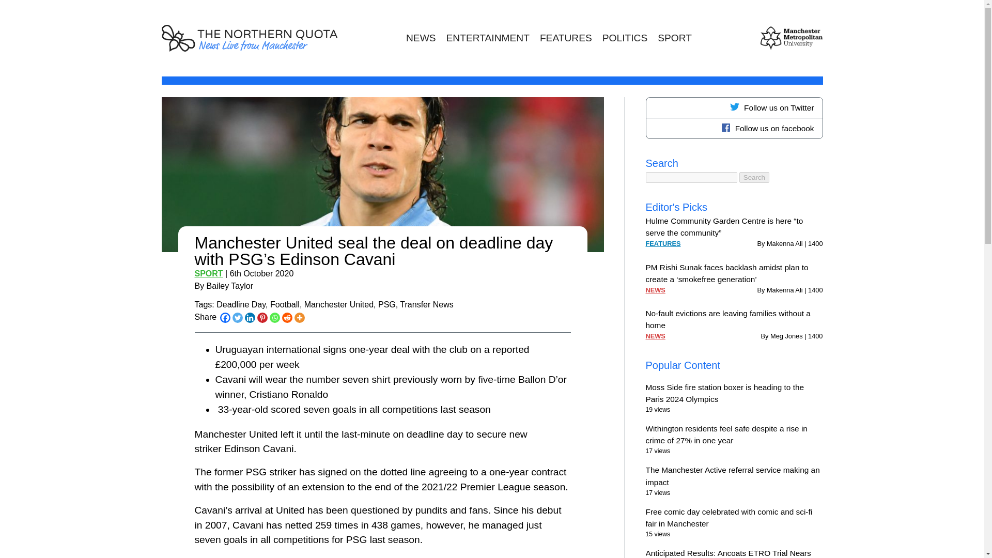 The width and height of the screenshot is (992, 558). I want to click on Whatsapp, so click(275, 317).